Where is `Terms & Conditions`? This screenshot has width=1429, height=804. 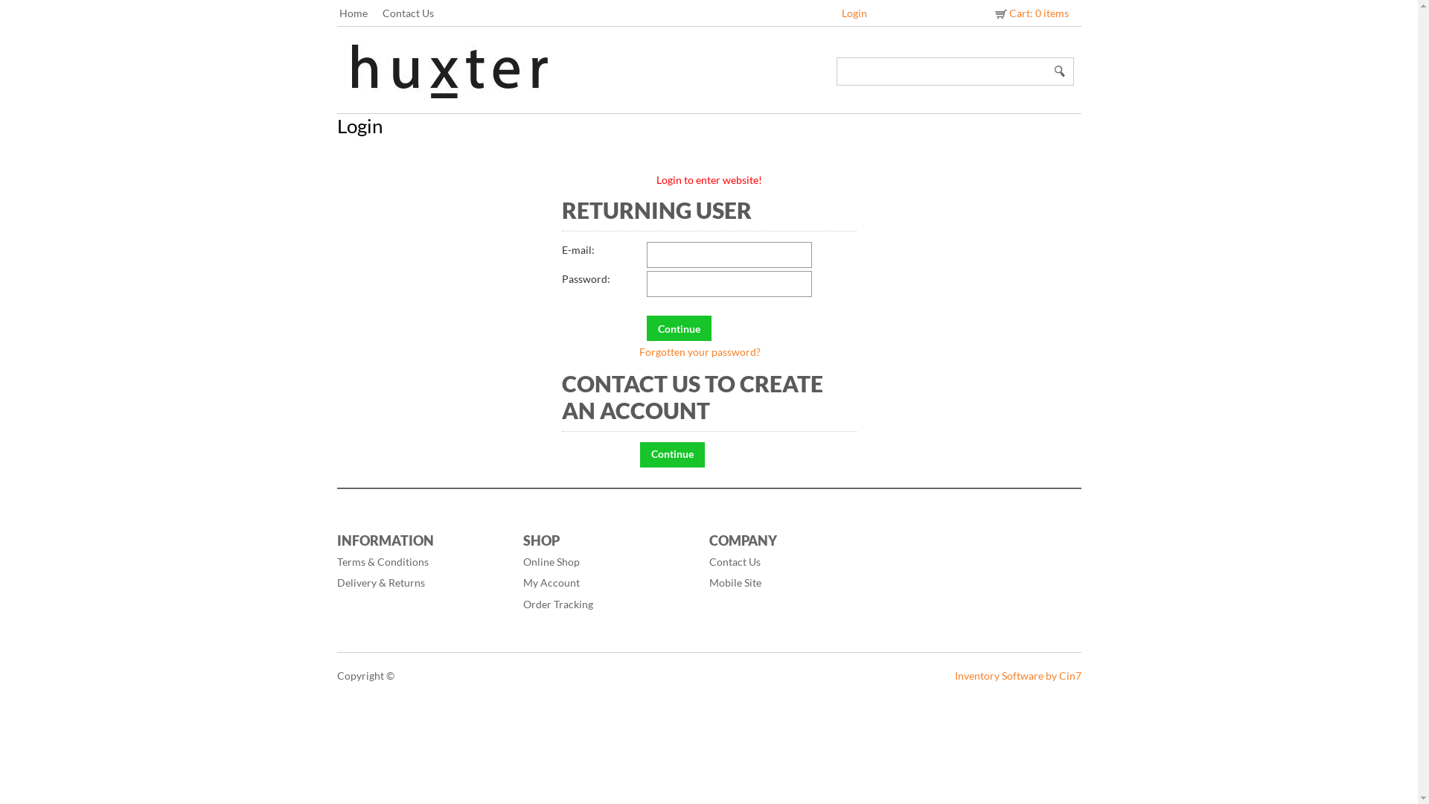
Terms & Conditions is located at coordinates (422, 562).